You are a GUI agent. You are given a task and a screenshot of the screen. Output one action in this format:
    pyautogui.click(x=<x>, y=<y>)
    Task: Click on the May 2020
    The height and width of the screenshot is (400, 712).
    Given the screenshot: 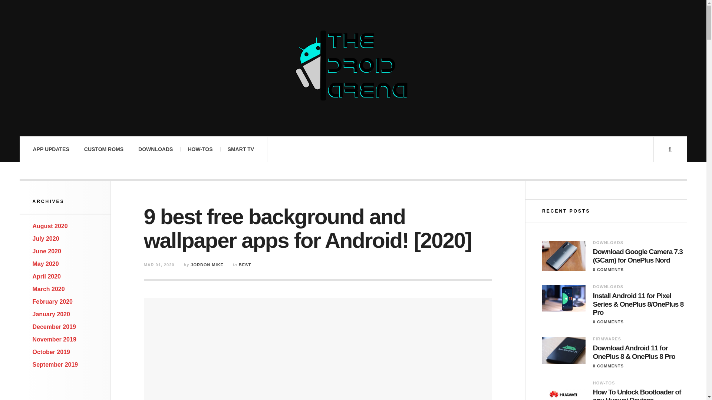 What is the action you would take?
    pyautogui.click(x=46, y=264)
    